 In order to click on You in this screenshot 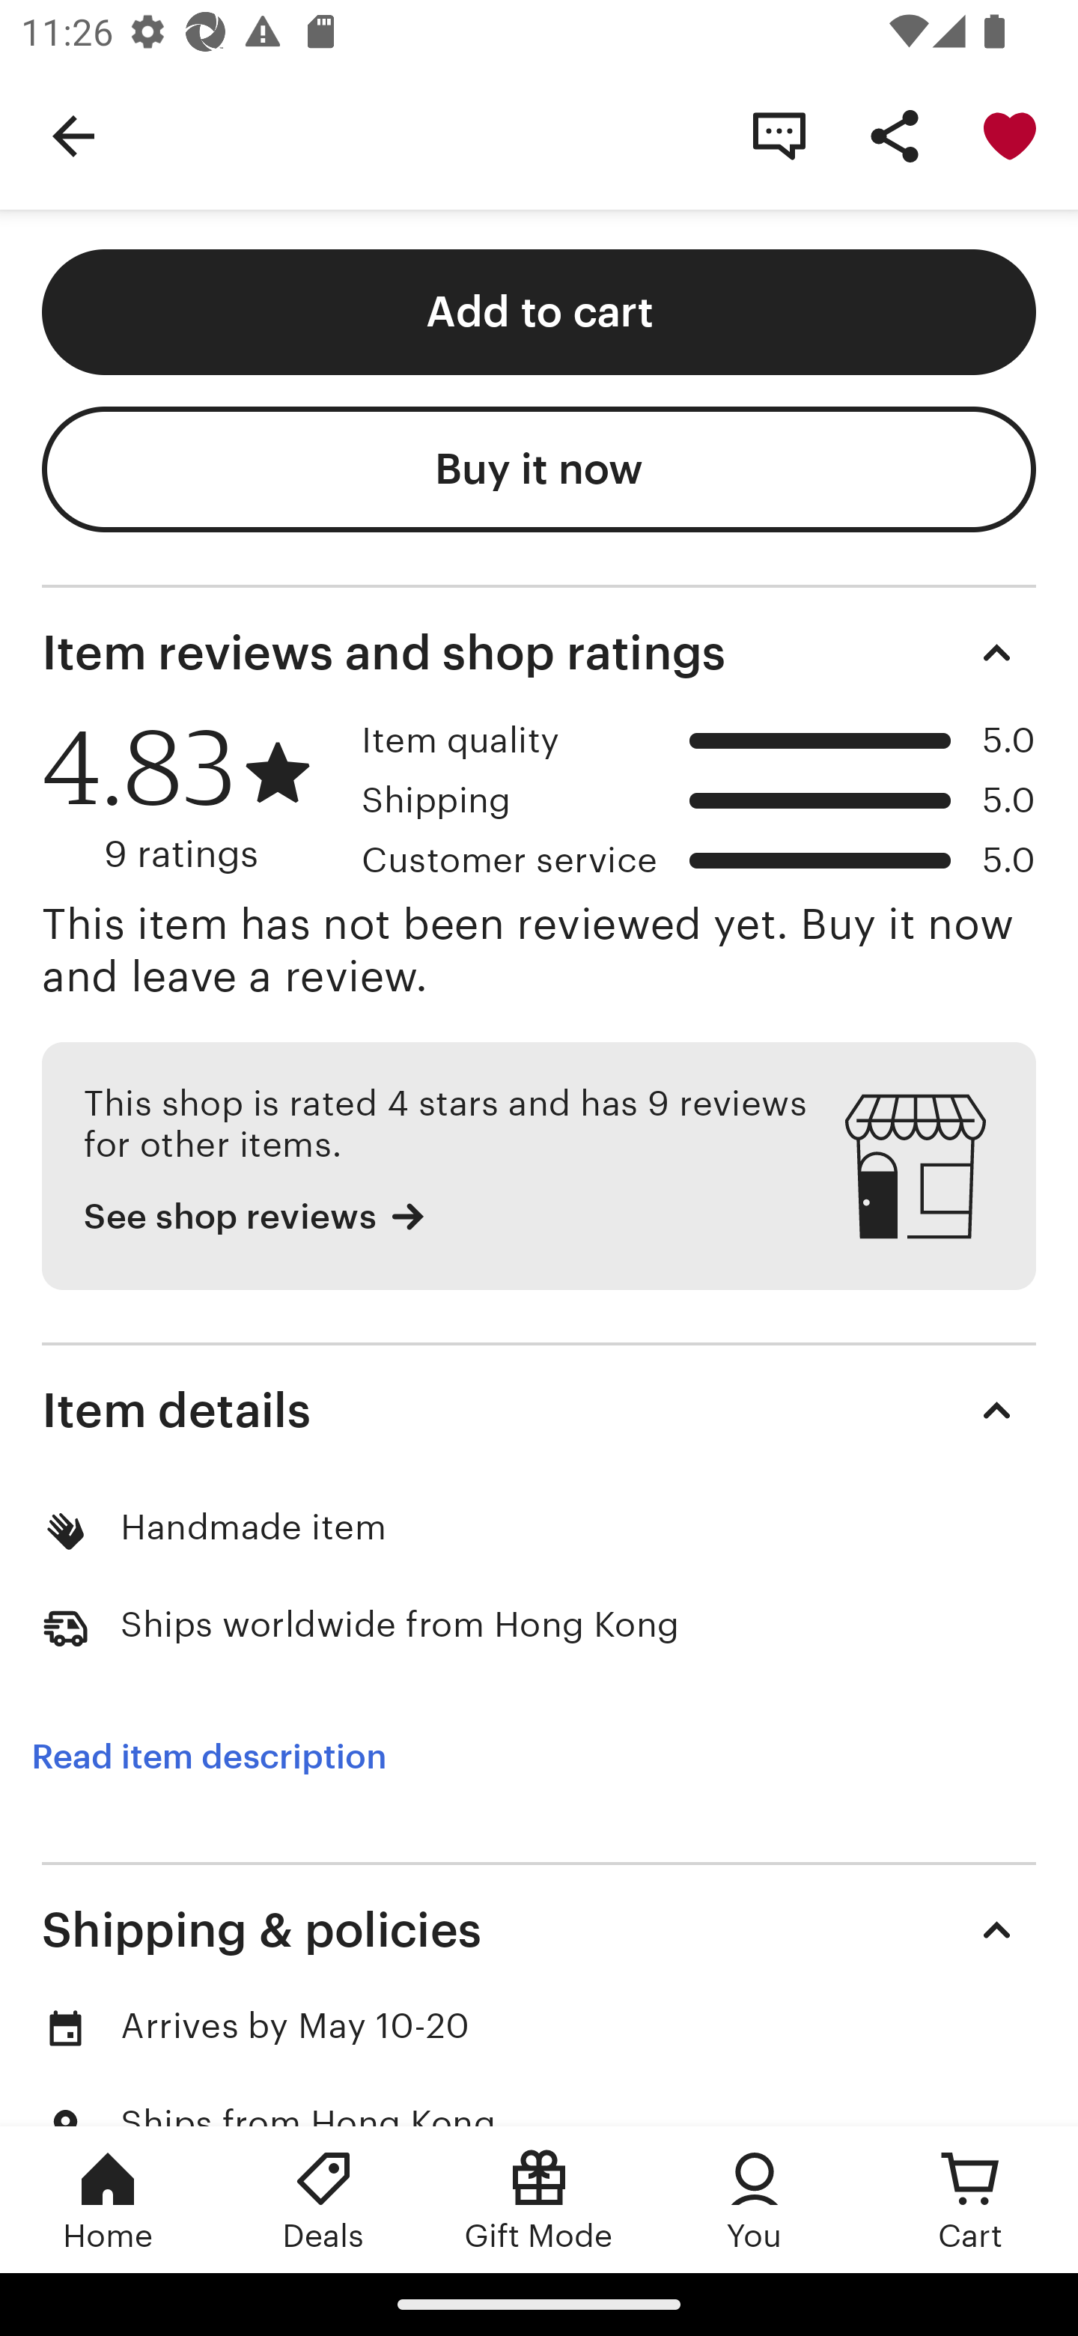, I will do `click(755, 2199)`.